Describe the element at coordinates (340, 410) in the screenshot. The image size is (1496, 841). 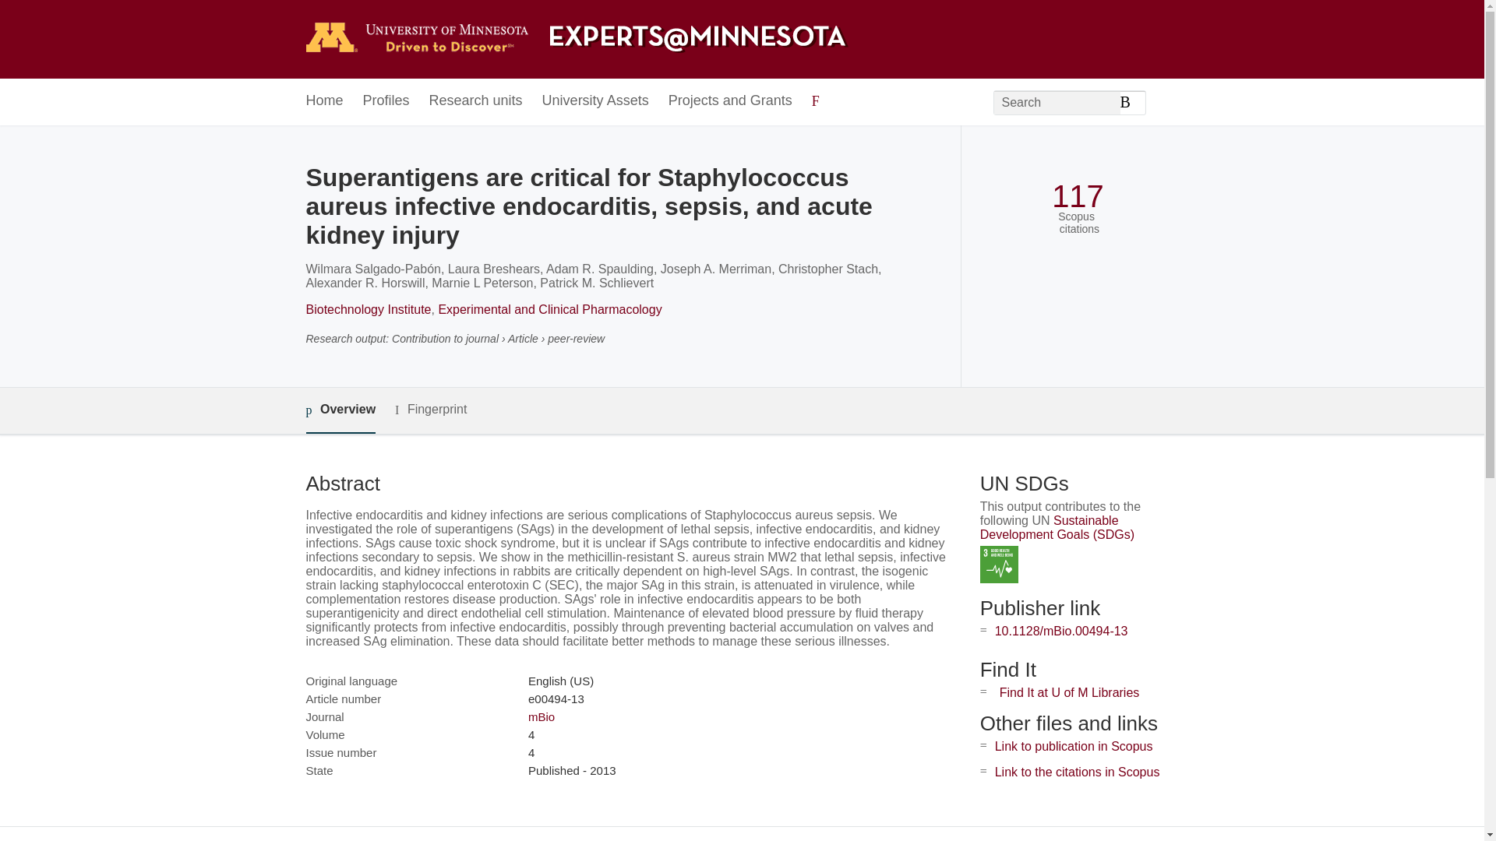
I see `Overview` at that location.